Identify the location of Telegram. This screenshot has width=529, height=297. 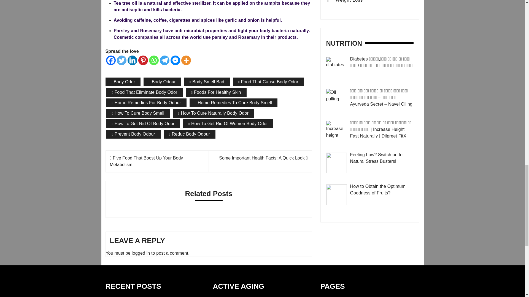
(164, 60).